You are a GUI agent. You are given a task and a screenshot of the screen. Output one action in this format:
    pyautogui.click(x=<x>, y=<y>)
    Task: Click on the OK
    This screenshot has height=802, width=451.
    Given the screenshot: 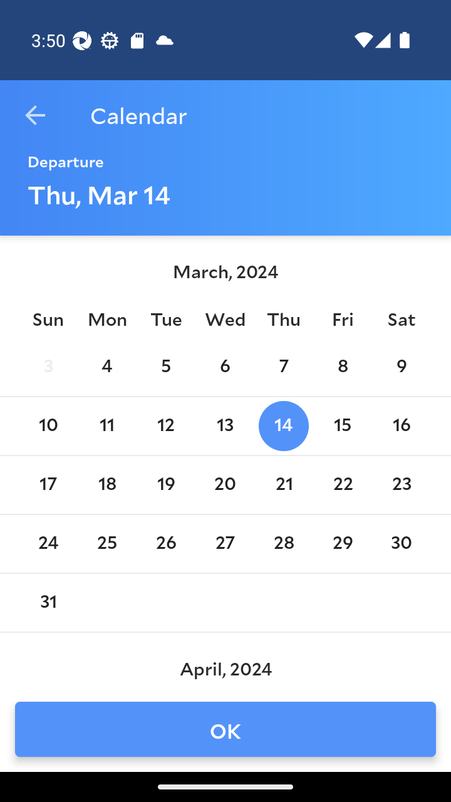 What is the action you would take?
    pyautogui.click(x=225, y=729)
    